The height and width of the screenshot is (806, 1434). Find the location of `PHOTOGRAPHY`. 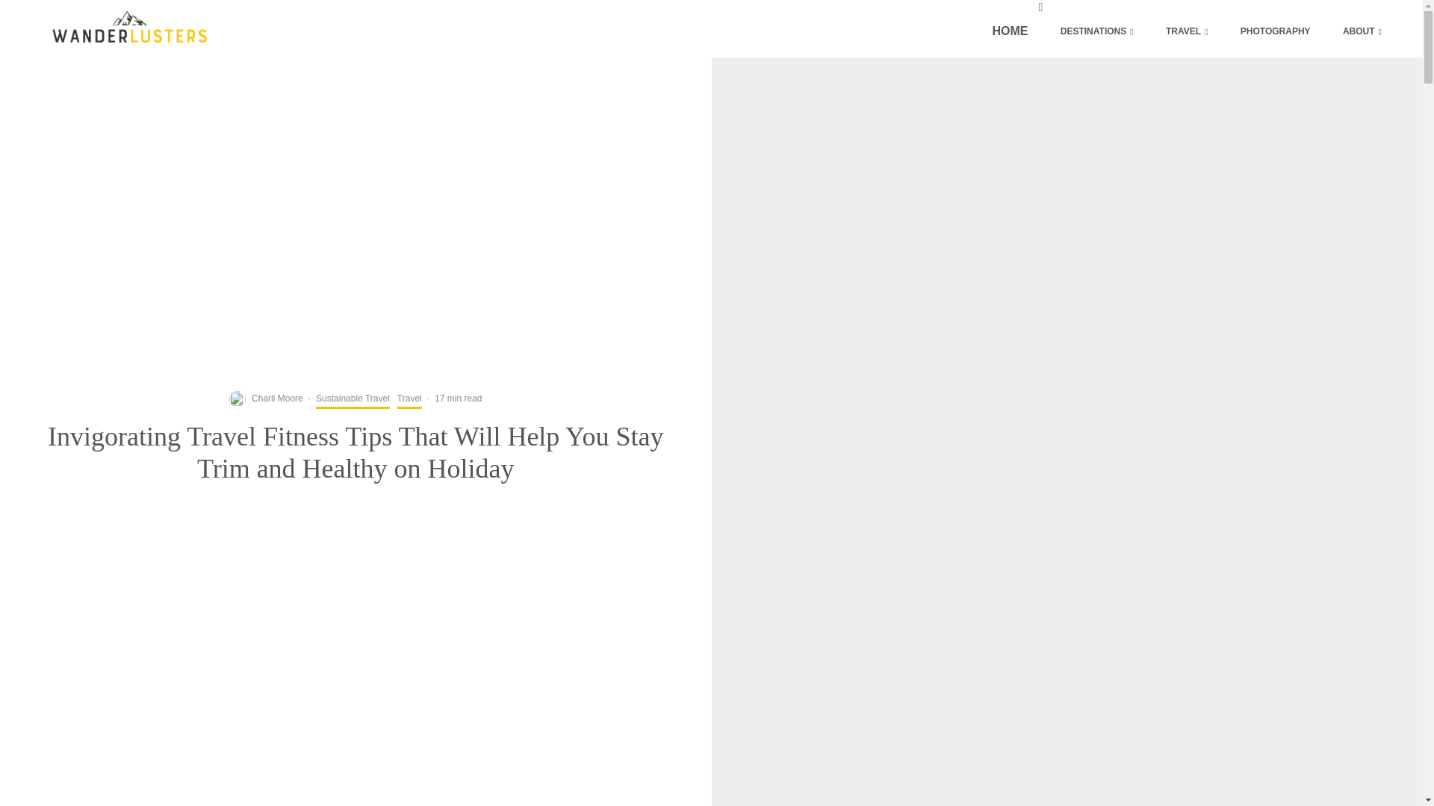

PHOTOGRAPHY is located at coordinates (1276, 31).